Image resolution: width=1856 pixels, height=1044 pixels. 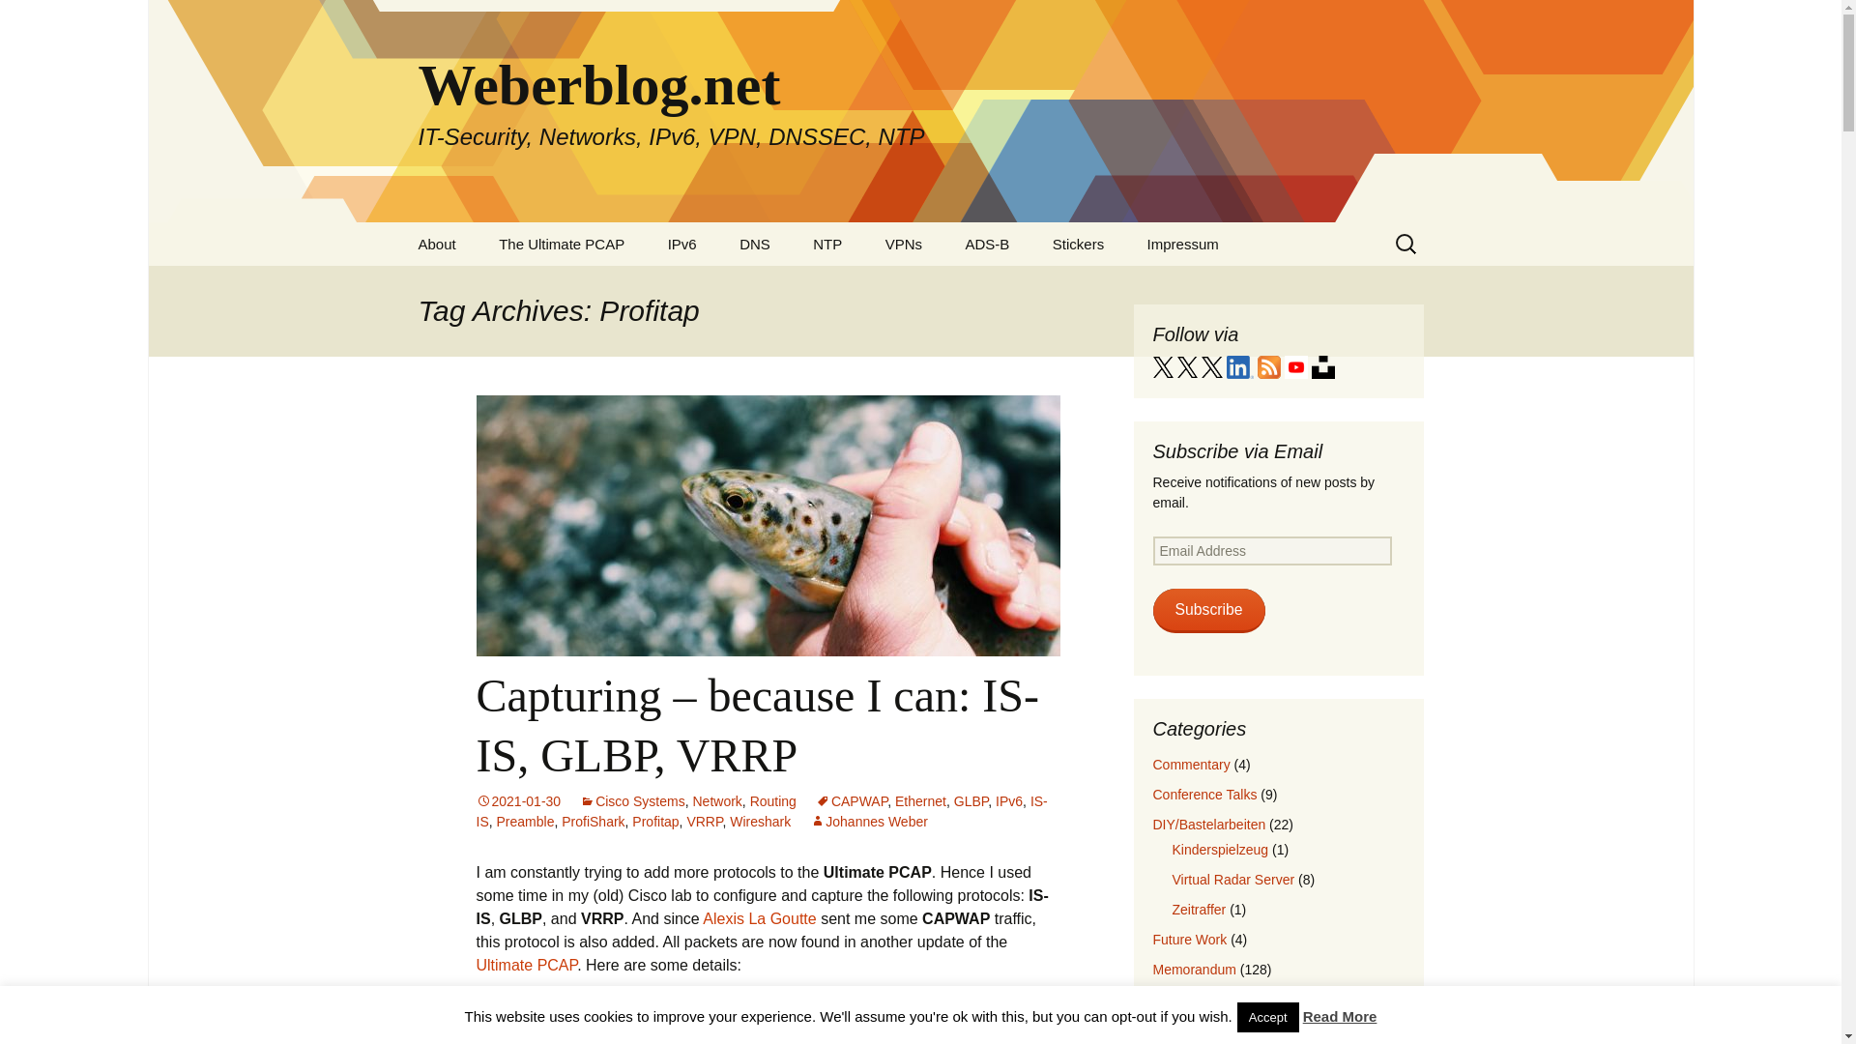 What do you see at coordinates (655, 822) in the screenshot?
I see `Profitap` at bounding box center [655, 822].